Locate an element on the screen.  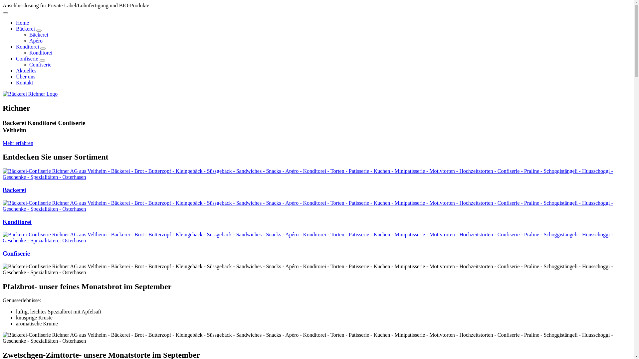
Home is located at coordinates (23, 23).